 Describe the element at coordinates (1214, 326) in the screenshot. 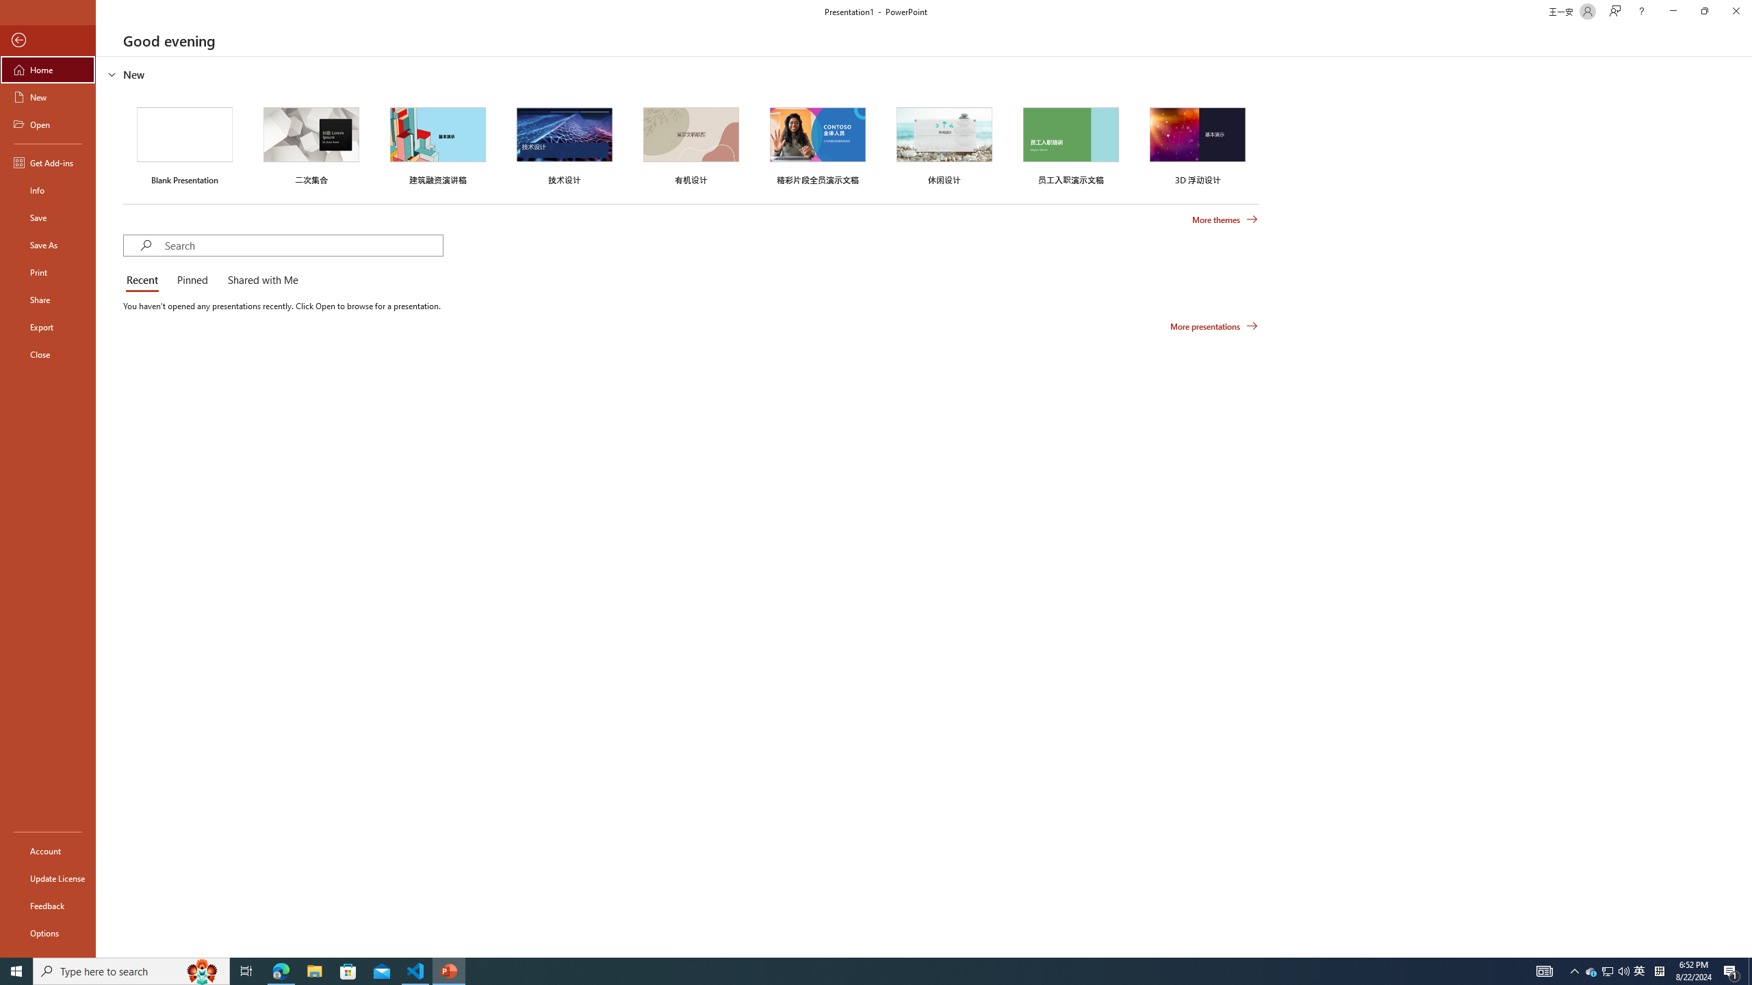

I see `More presentations` at that location.